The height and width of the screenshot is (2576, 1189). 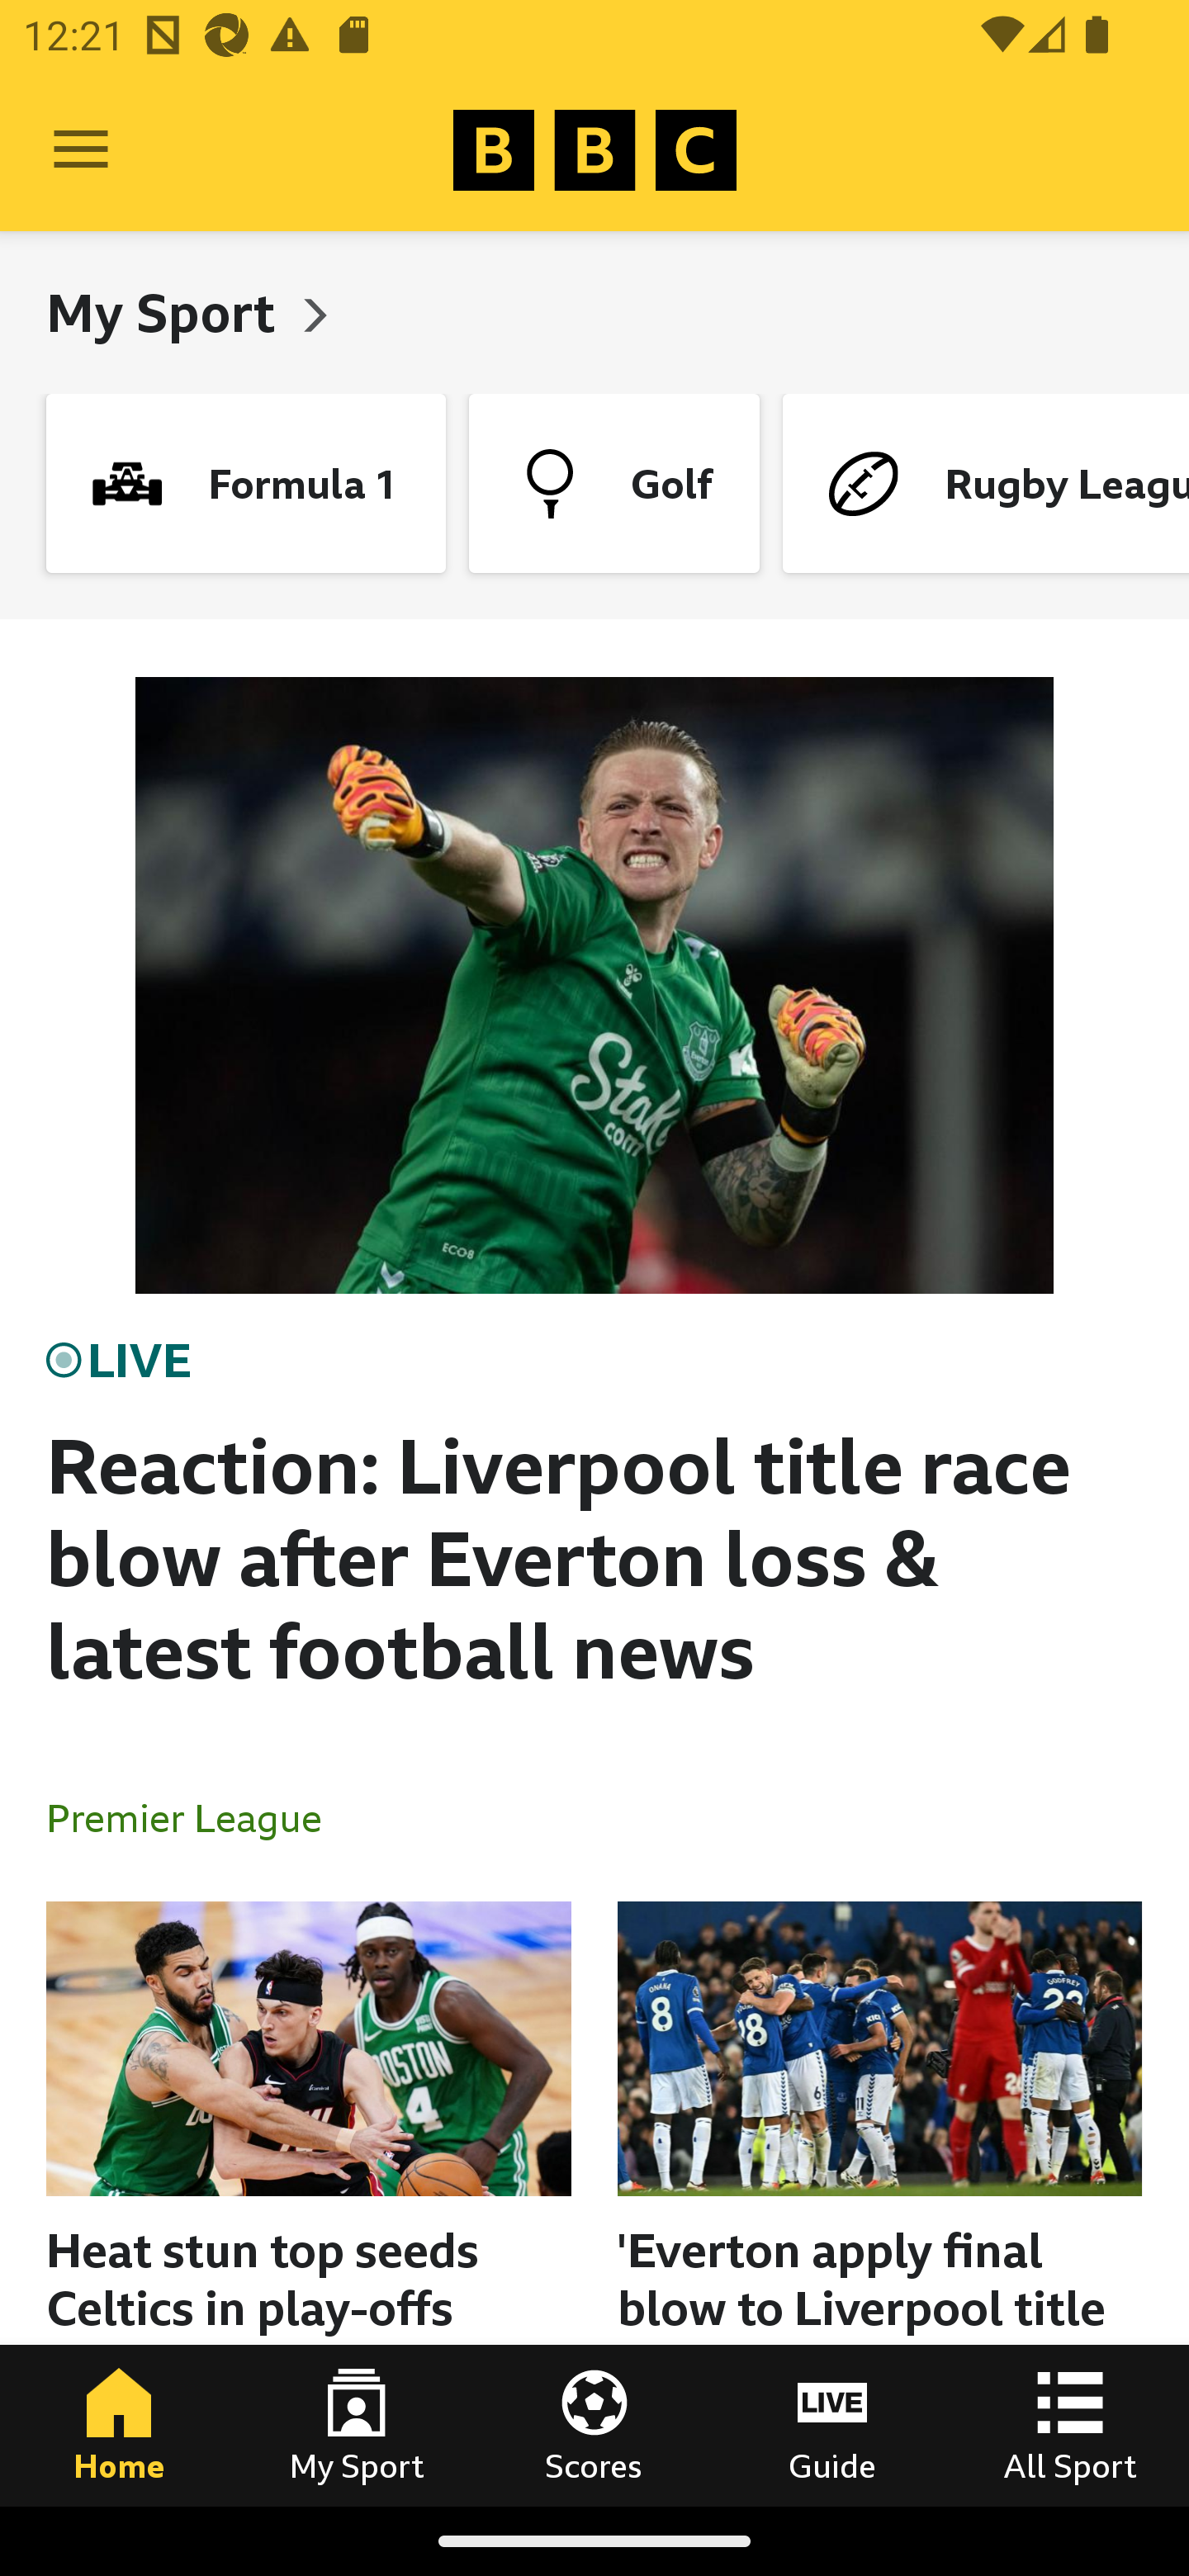 I want to click on Premier League In the section Premier League, so click(x=197, y=1816).